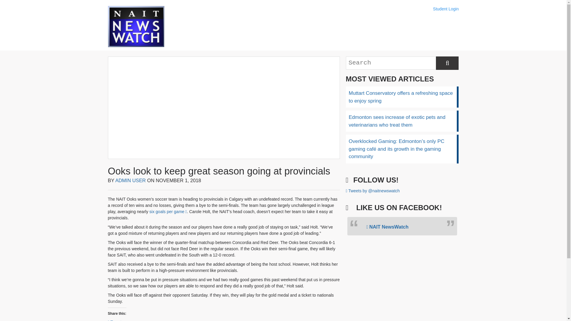  I want to click on Personalities, so click(343, 27).